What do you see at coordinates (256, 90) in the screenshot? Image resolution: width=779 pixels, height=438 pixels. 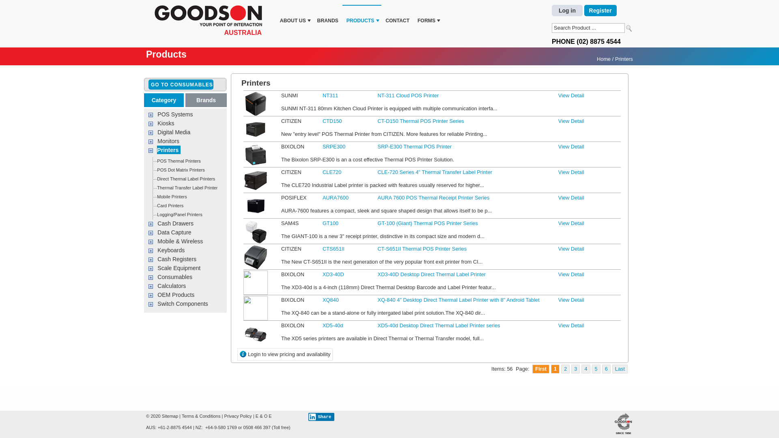 I see `NT-311 Cloud POS Printer` at bounding box center [256, 90].